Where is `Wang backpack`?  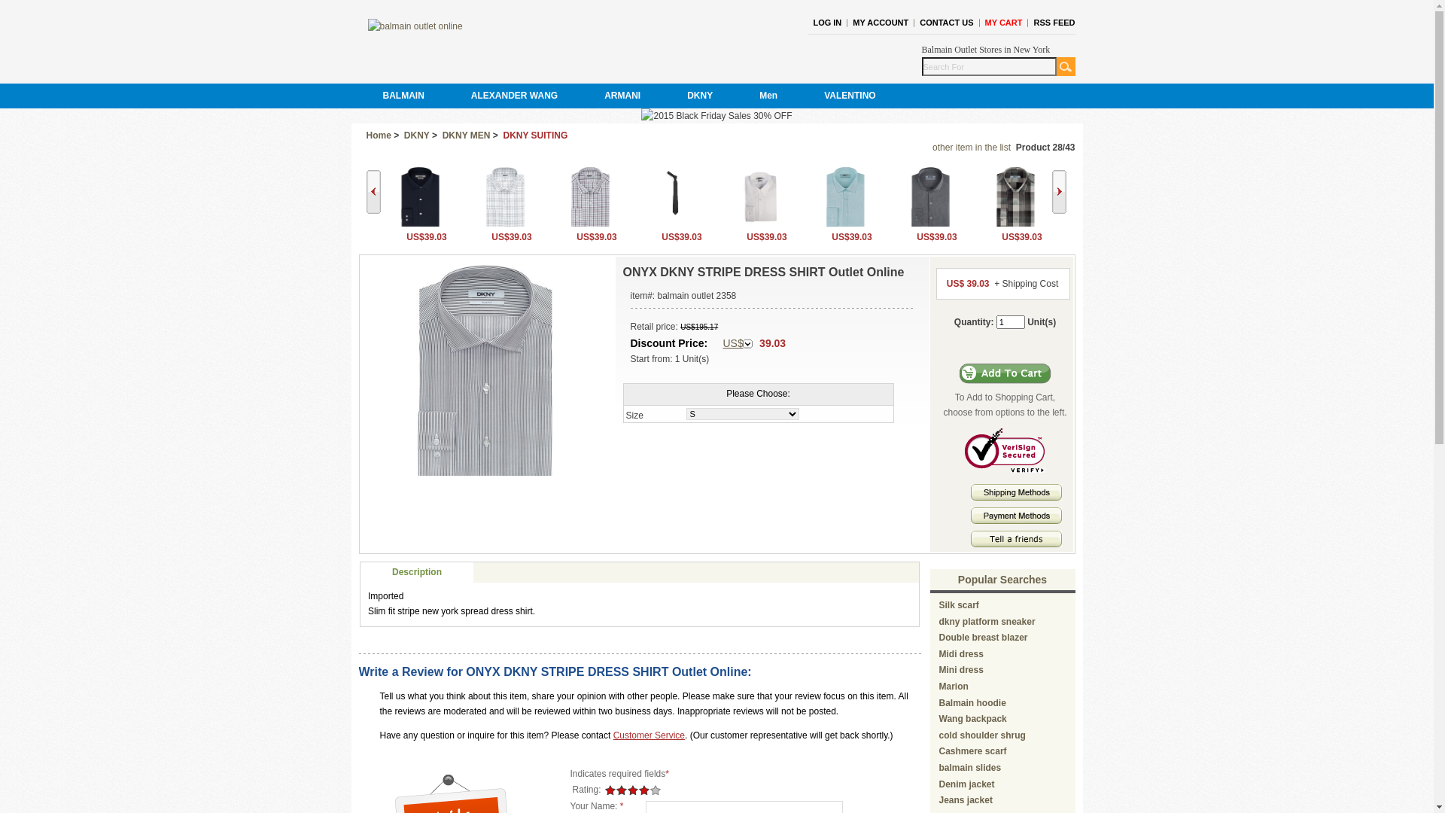 Wang backpack is located at coordinates (973, 719).